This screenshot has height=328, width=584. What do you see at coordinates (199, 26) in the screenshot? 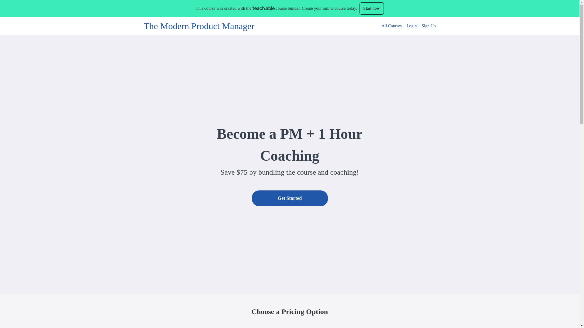
I see `The Modern Product Manager` at bounding box center [199, 26].